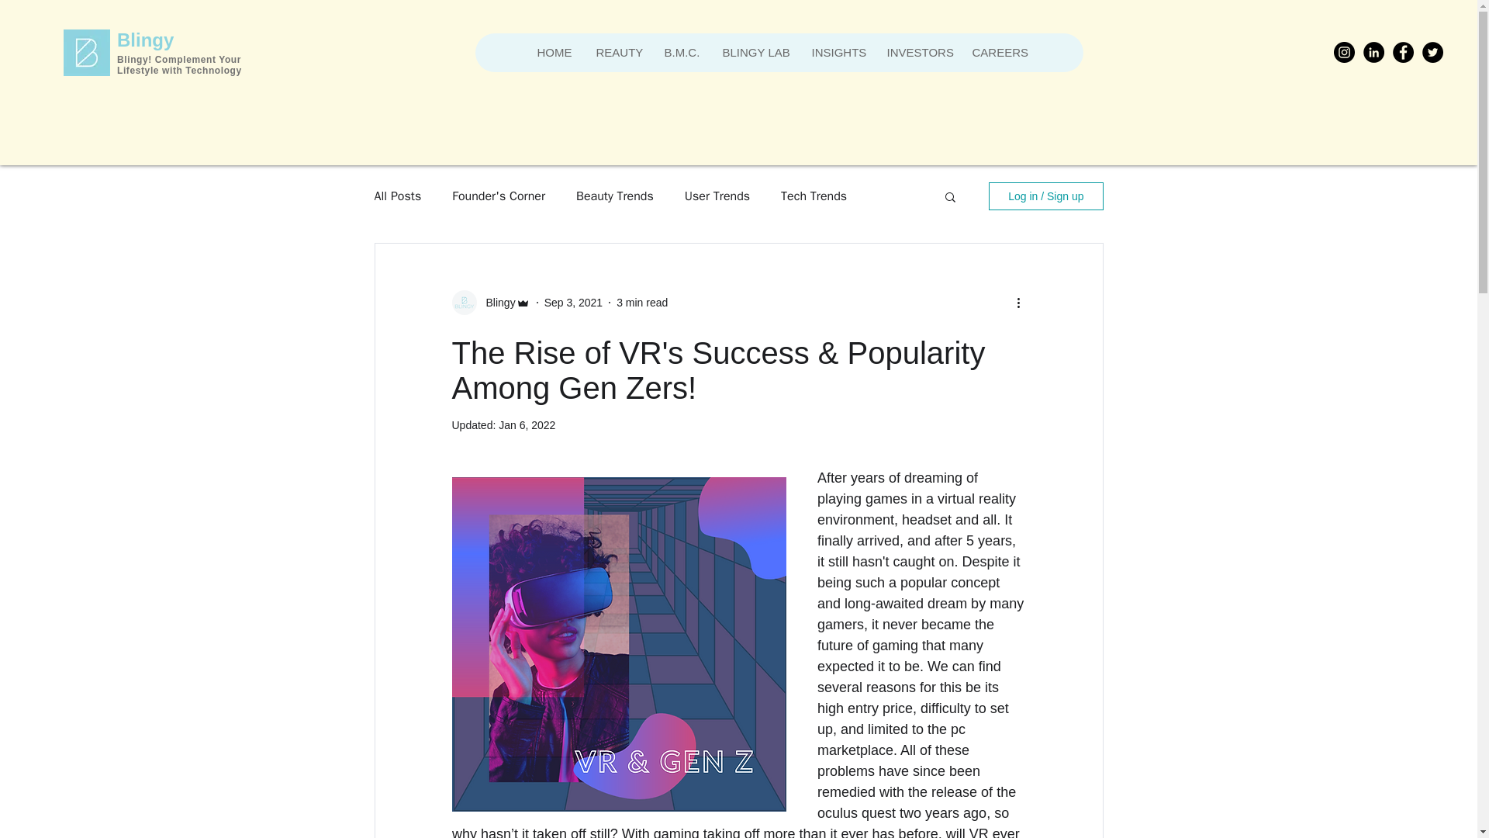 The height and width of the screenshot is (838, 1489). I want to click on Tech Trends, so click(814, 196).